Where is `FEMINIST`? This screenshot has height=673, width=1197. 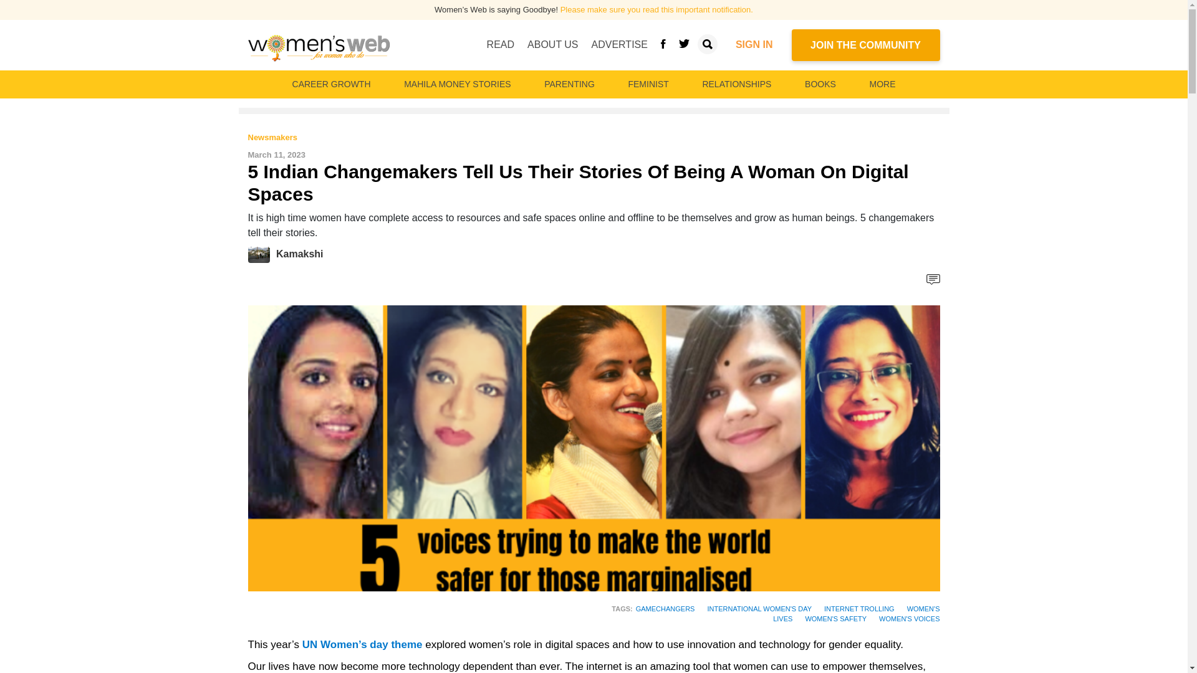
FEMINIST is located at coordinates (648, 84).